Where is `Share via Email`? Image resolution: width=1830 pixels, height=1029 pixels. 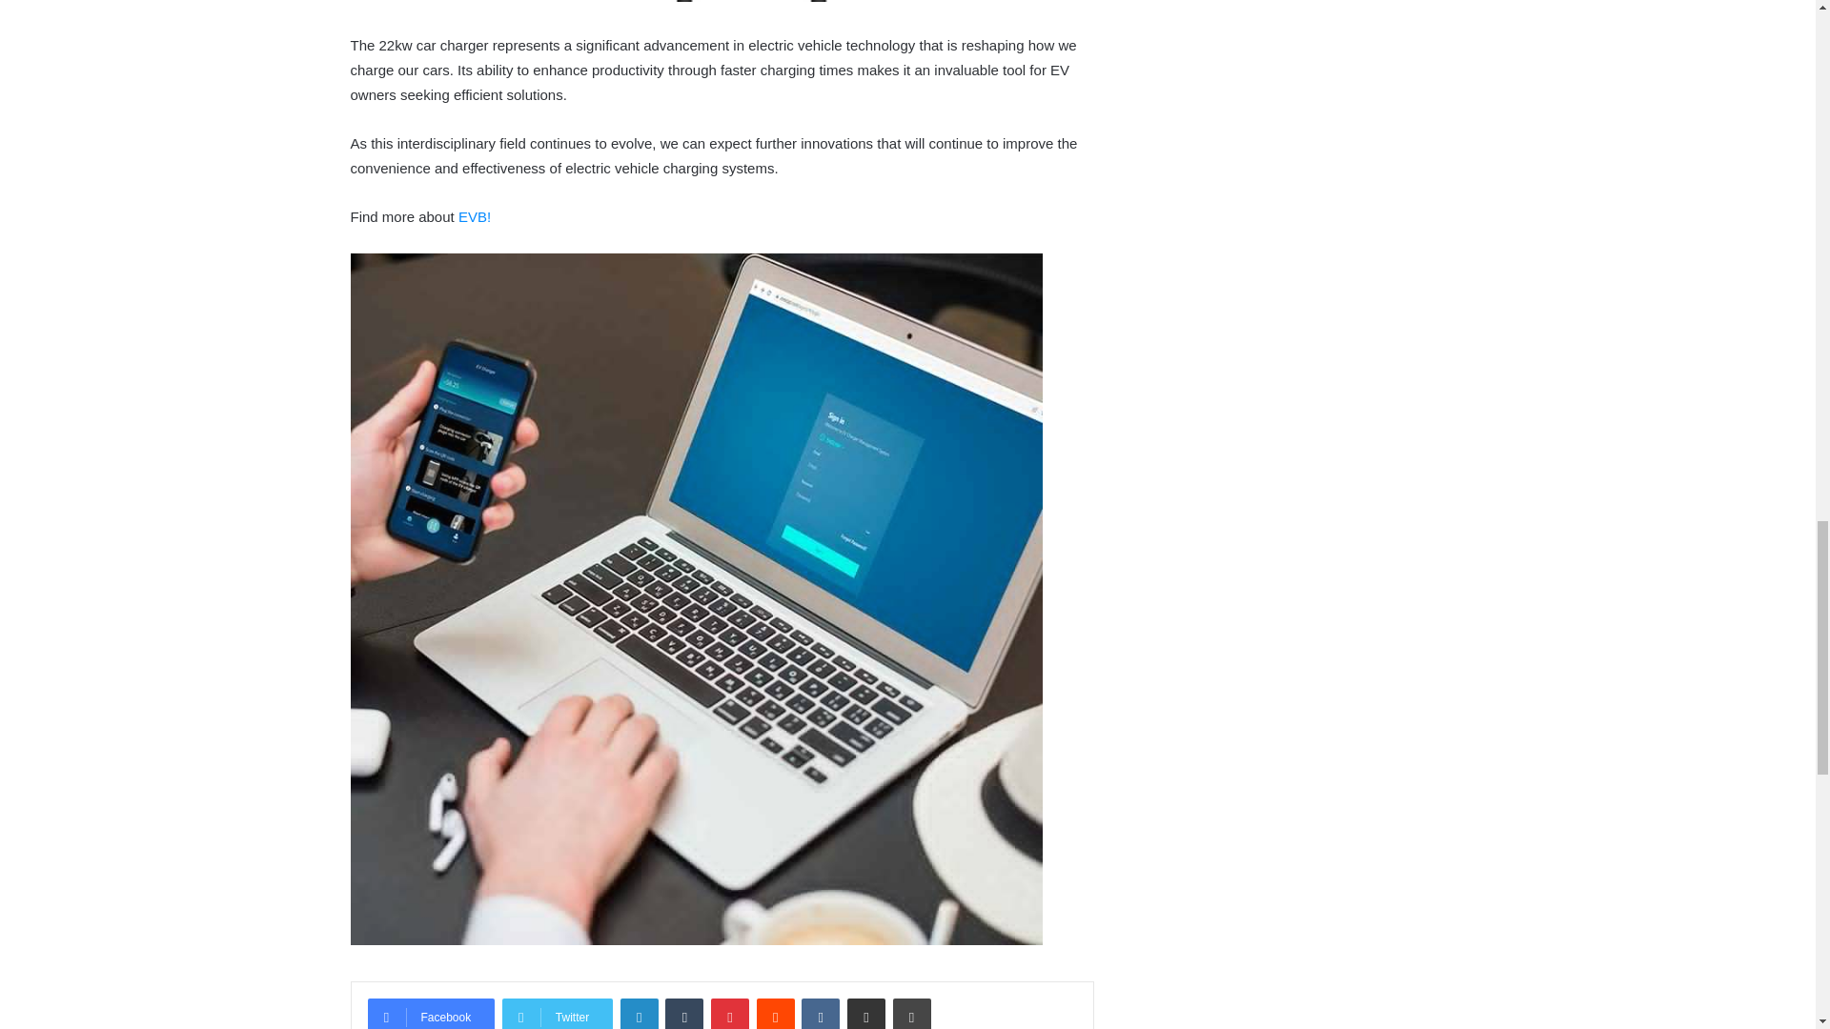 Share via Email is located at coordinates (865, 1014).